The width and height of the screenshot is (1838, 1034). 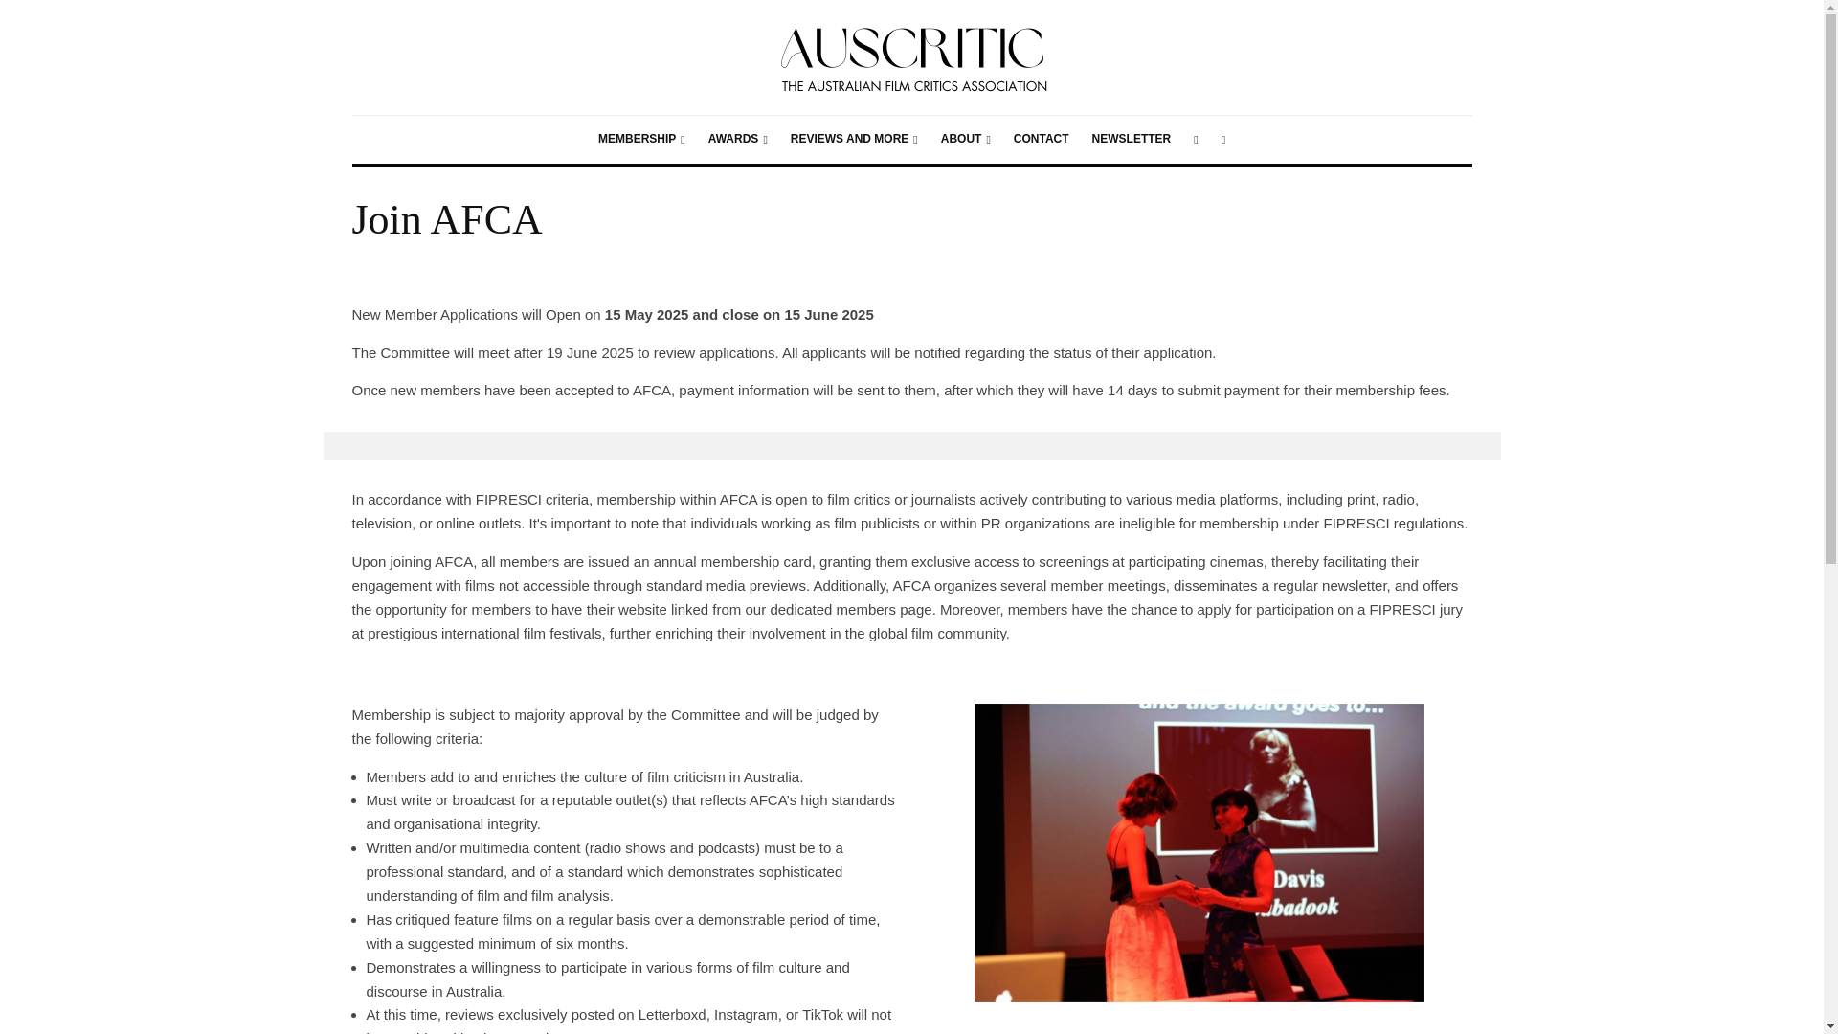 I want to click on ABOUT, so click(x=965, y=139).